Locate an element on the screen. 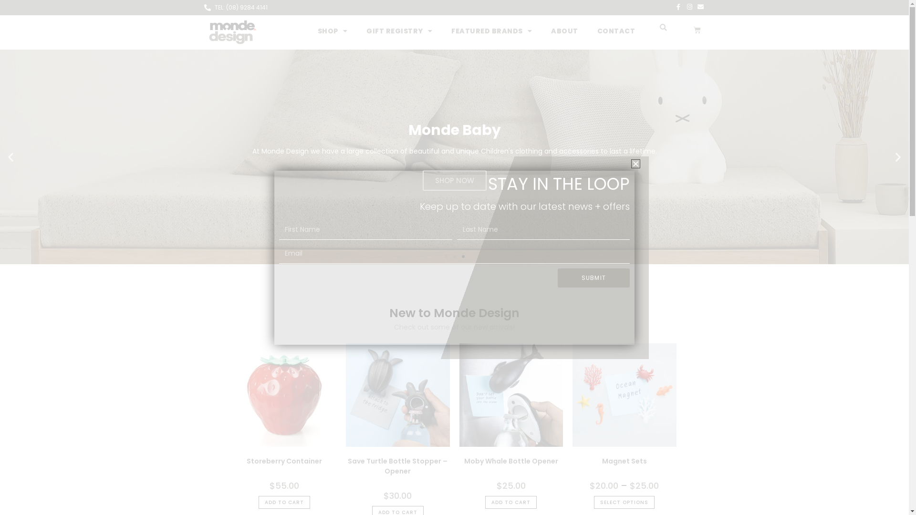 Image resolution: width=916 pixels, height=515 pixels. SHOP is located at coordinates (333, 31).